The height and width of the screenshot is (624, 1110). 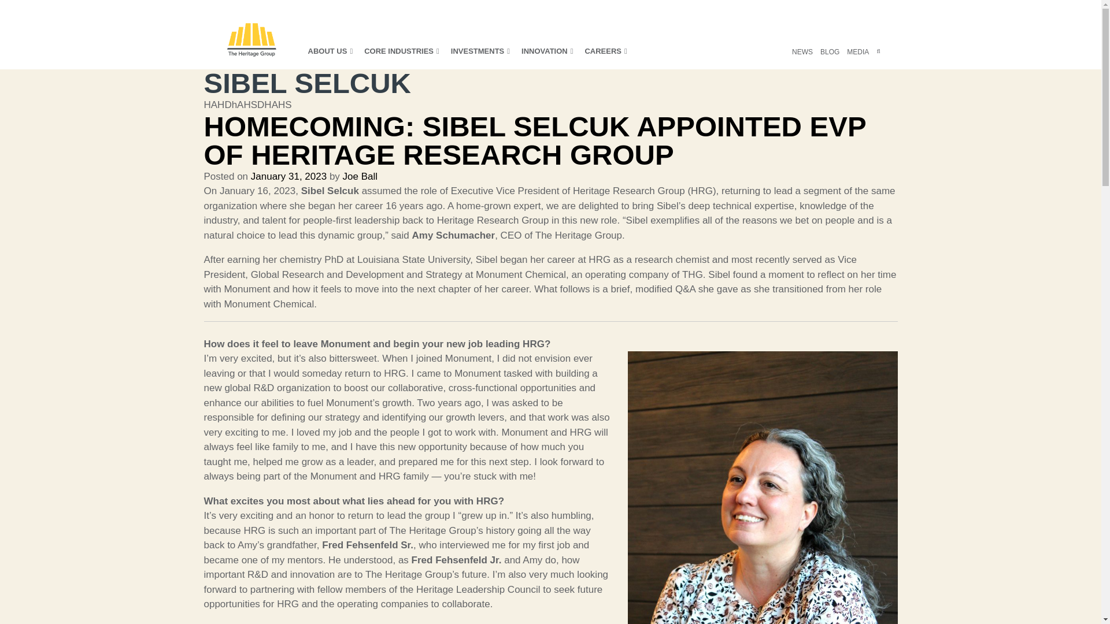 What do you see at coordinates (829, 58) in the screenshot?
I see `BLOG` at bounding box center [829, 58].